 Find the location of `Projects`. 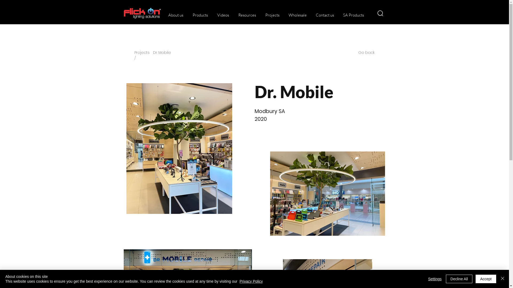

Projects is located at coordinates (271, 15).